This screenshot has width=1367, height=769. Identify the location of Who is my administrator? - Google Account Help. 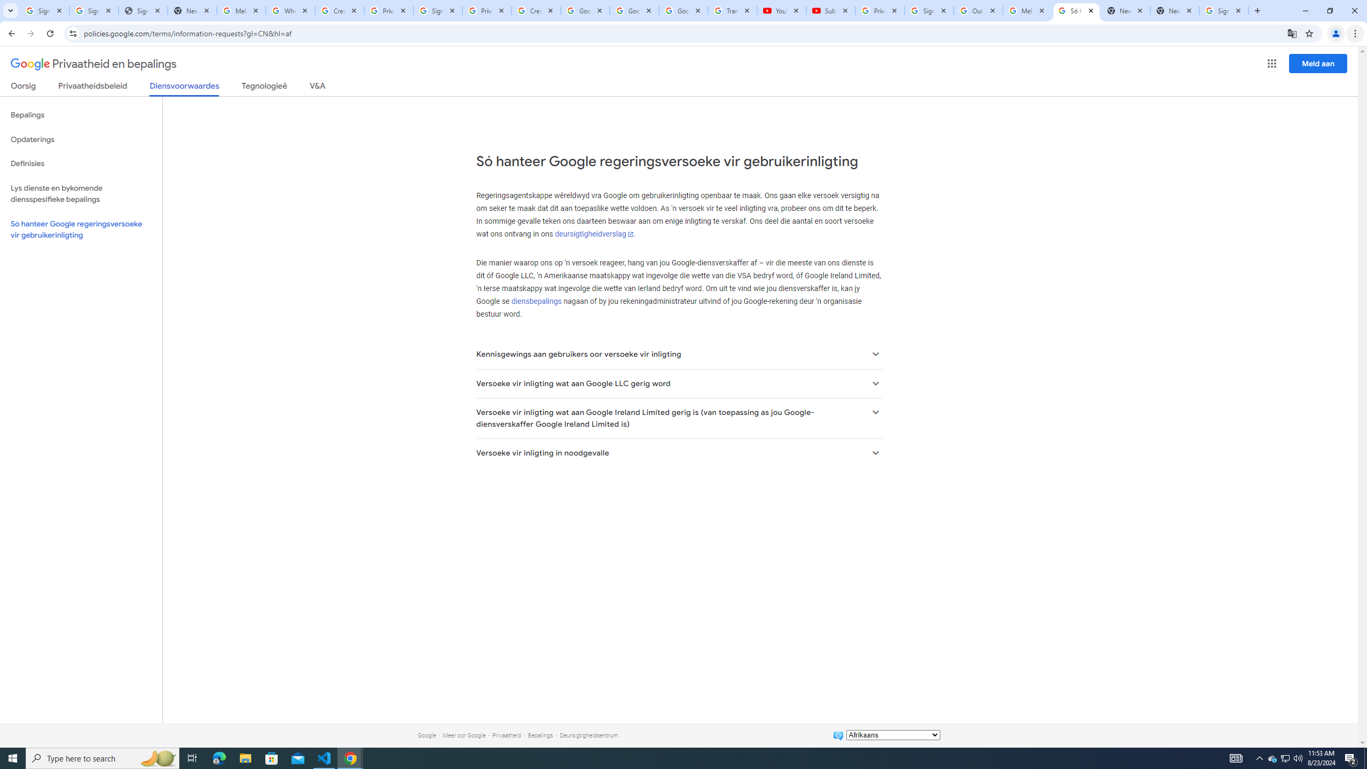
(290, 11).